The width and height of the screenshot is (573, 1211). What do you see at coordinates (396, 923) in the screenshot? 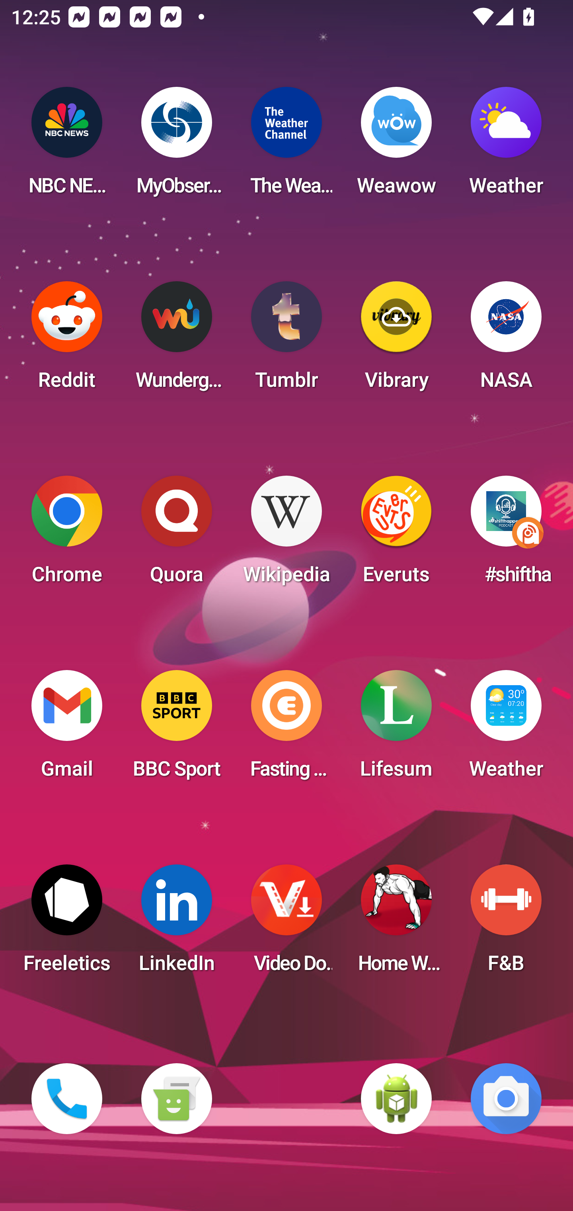
I see `Home Workout` at bounding box center [396, 923].